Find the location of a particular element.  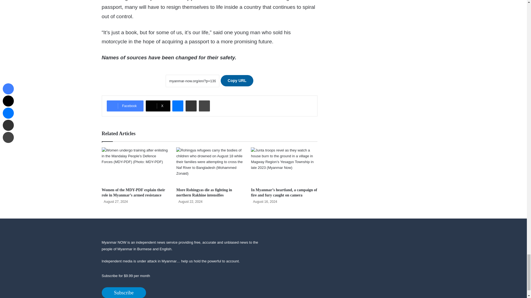

Print is located at coordinates (204, 106).